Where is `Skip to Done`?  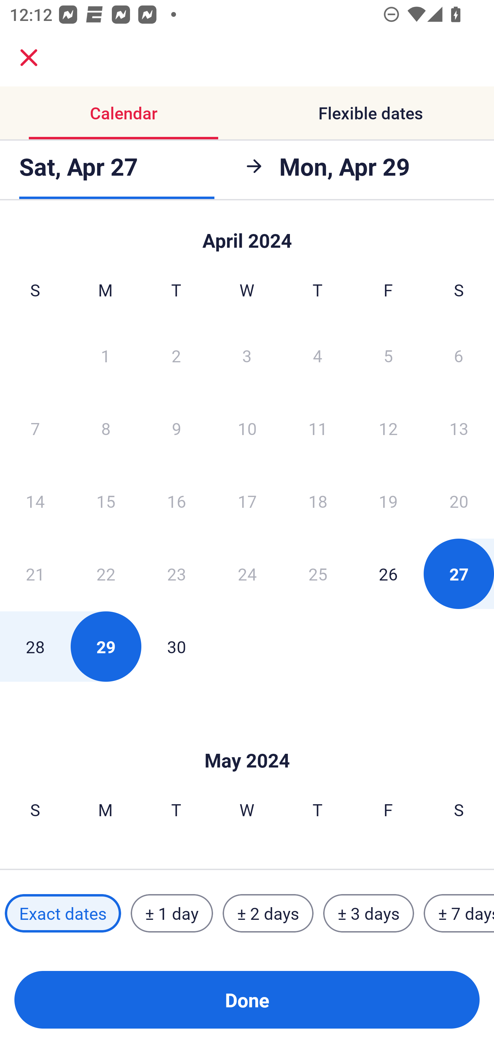 Skip to Done is located at coordinates (247, 740).